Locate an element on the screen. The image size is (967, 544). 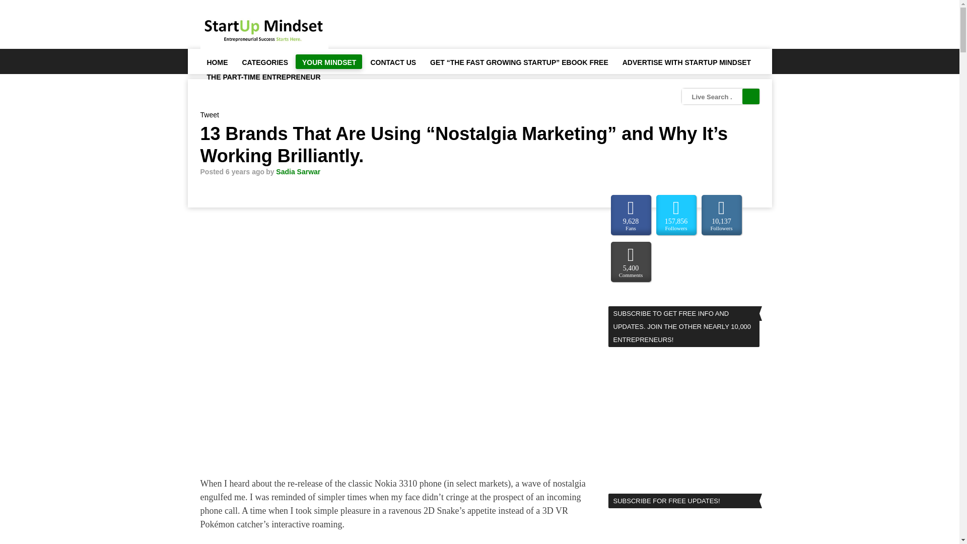
CONTACT US is located at coordinates (392, 61).